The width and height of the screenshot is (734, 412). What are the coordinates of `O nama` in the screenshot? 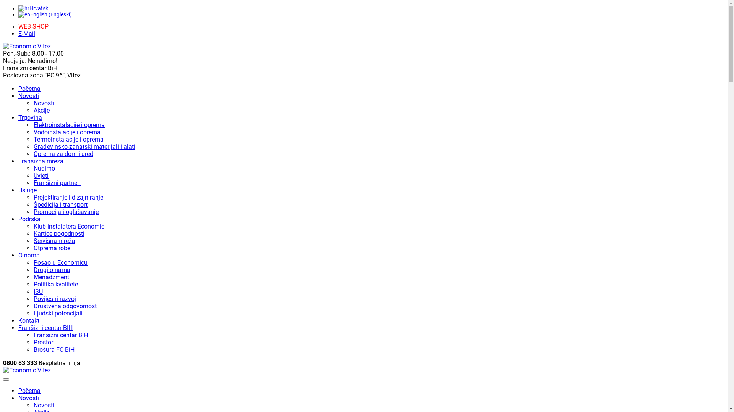 It's located at (29, 256).